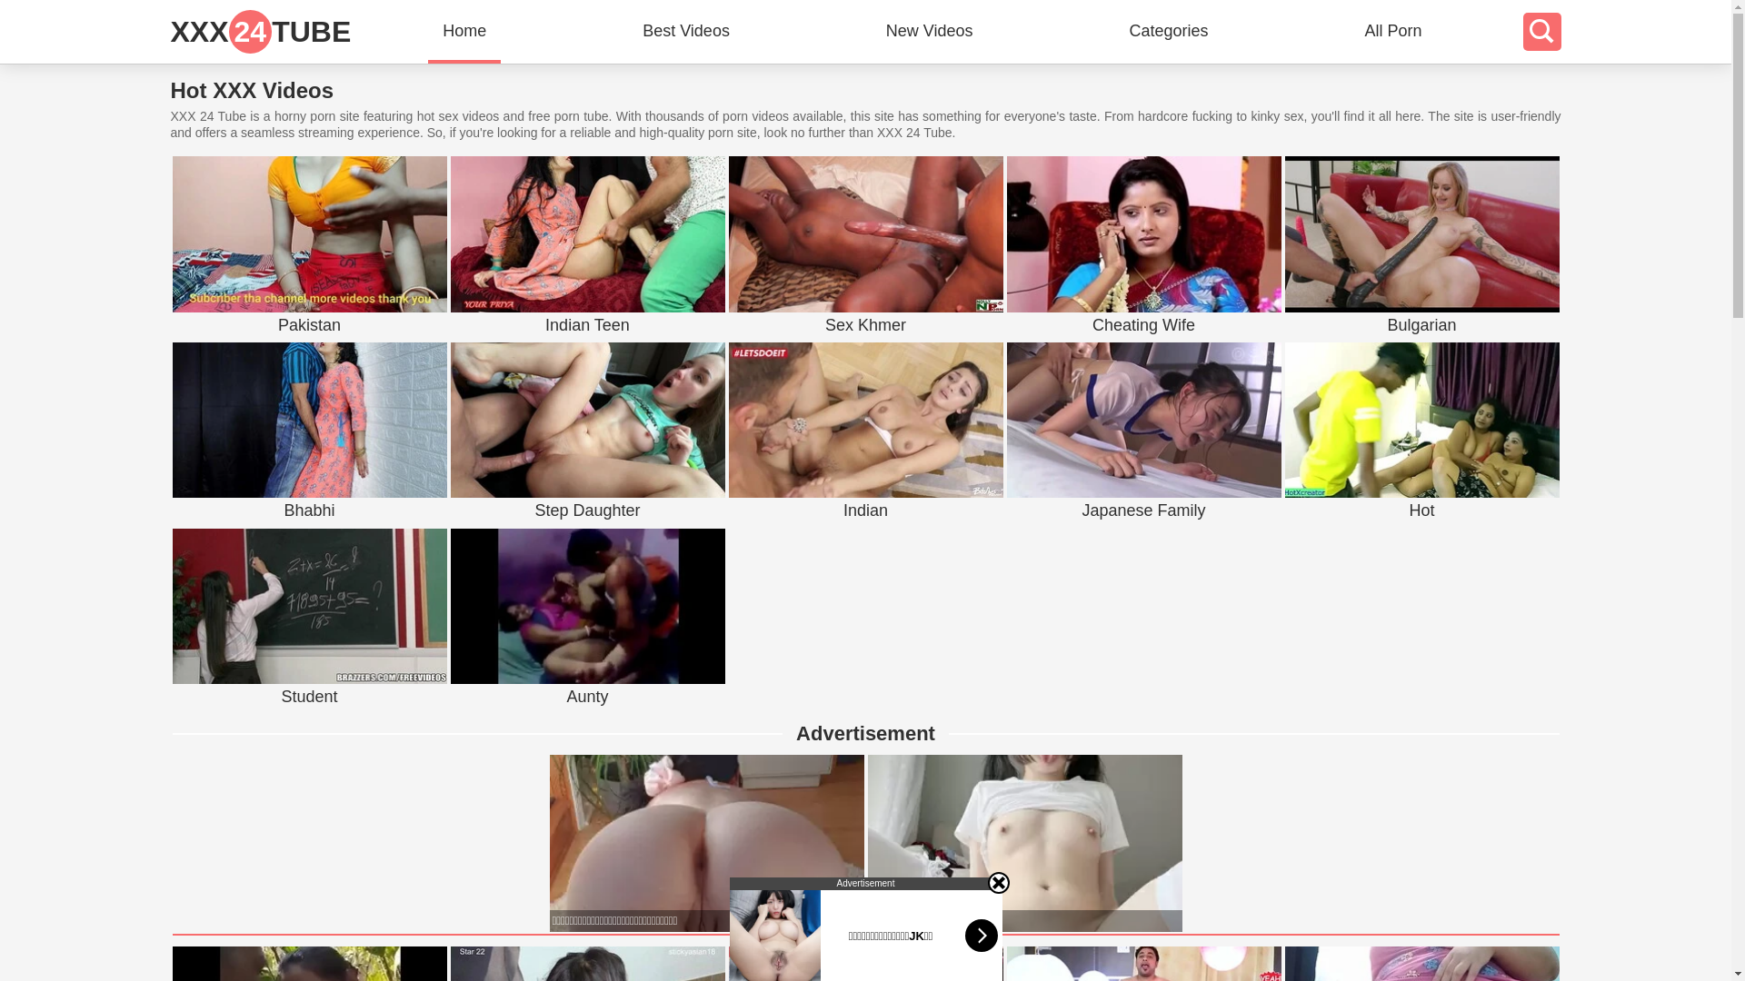 The image size is (1745, 981). Describe the element at coordinates (1422, 234) in the screenshot. I see `Bulgarian` at that location.